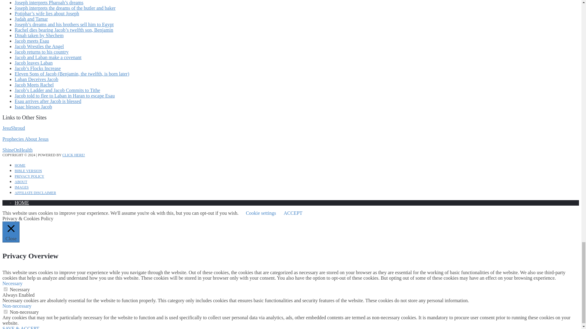  I want to click on Jacob meets Esau, so click(32, 41).